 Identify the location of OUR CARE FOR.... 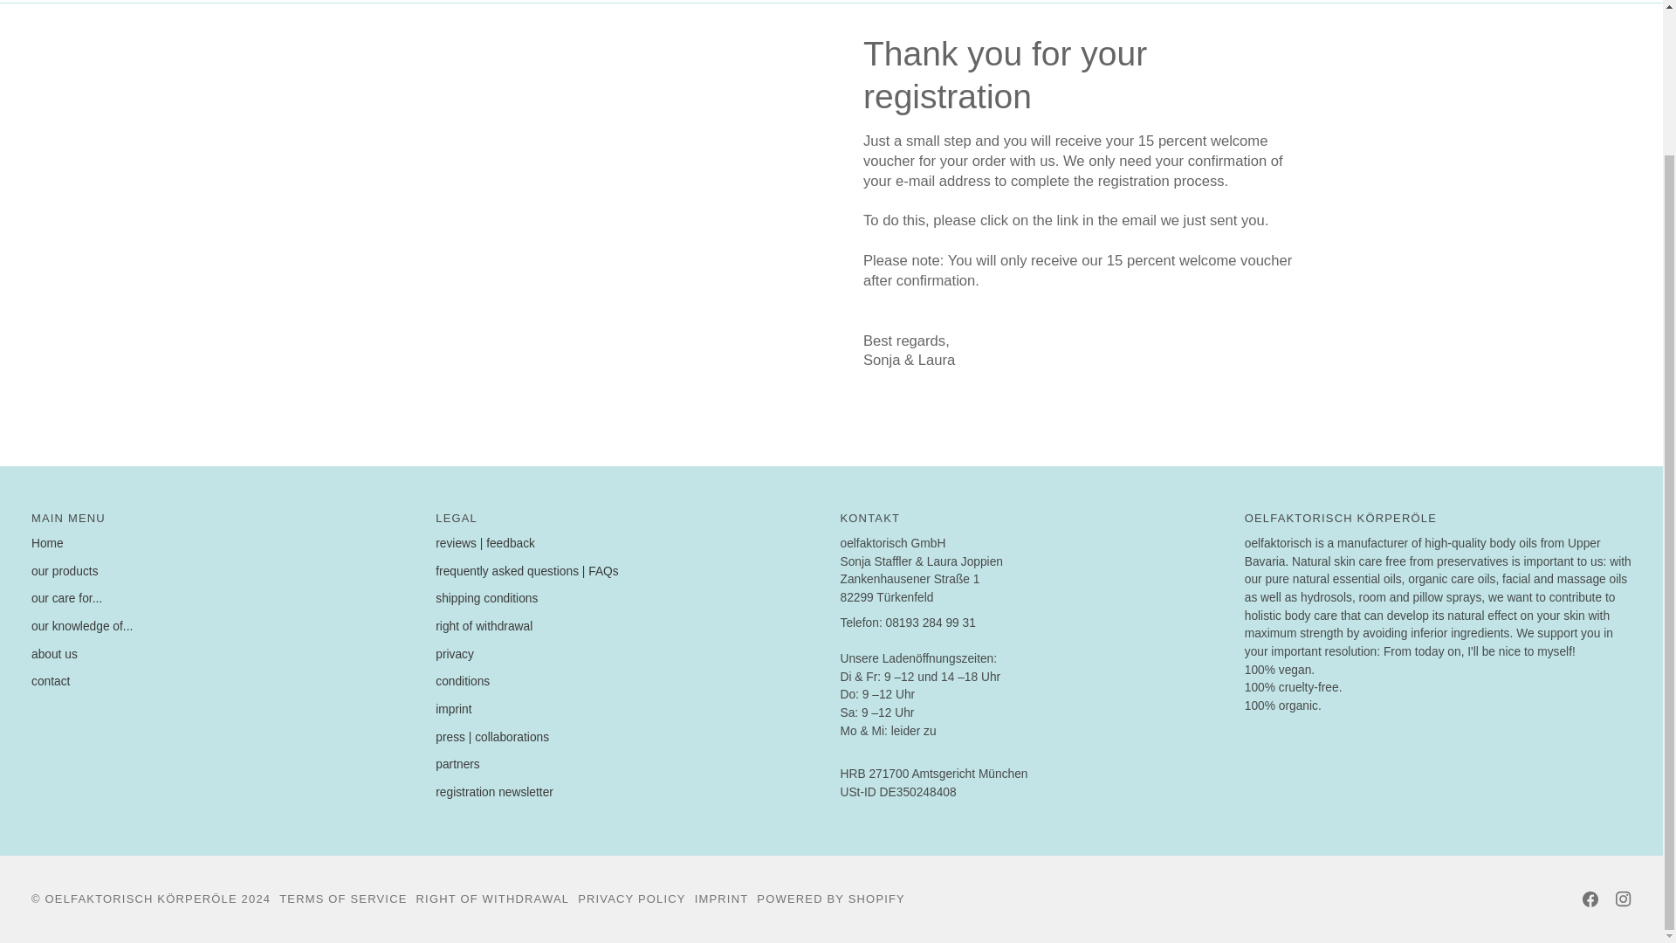
(821, 2).